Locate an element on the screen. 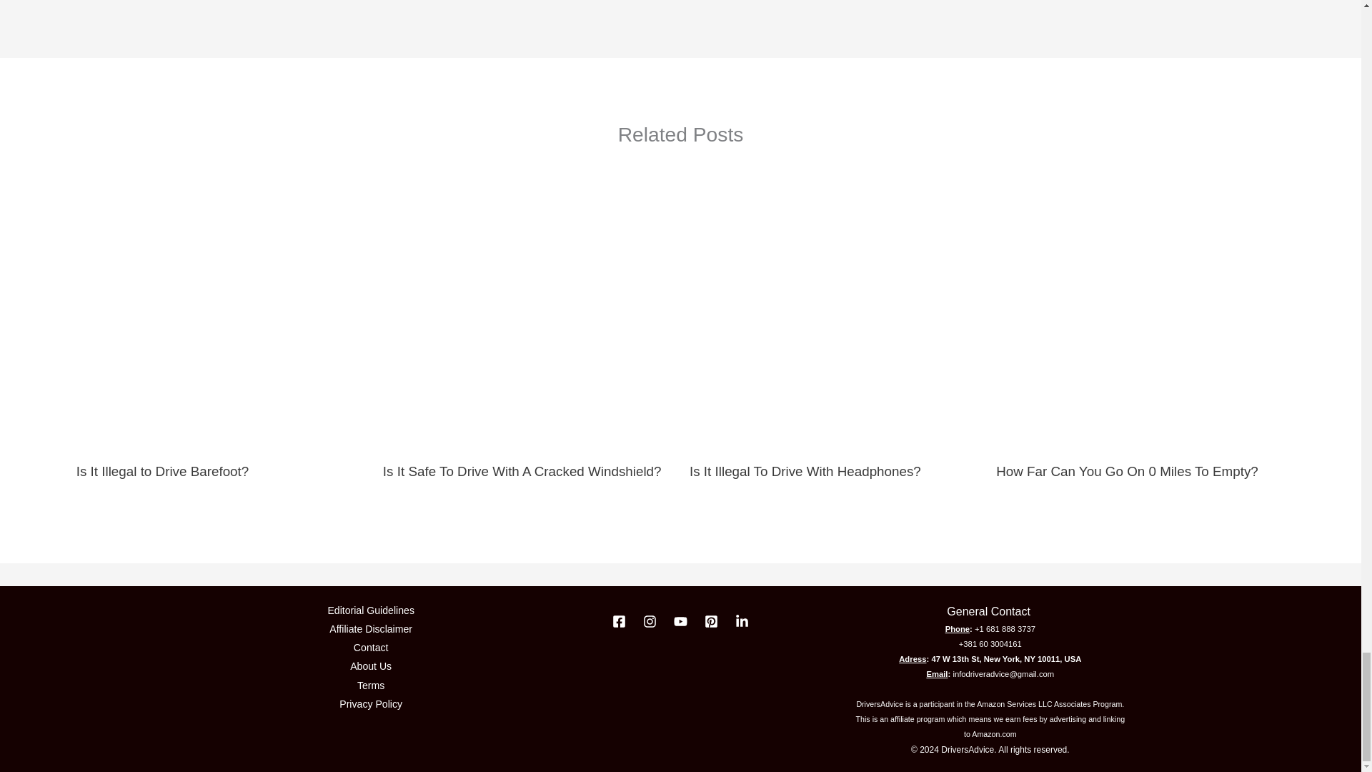 The image size is (1372, 772). Editorial Guidelines is located at coordinates (370, 610).